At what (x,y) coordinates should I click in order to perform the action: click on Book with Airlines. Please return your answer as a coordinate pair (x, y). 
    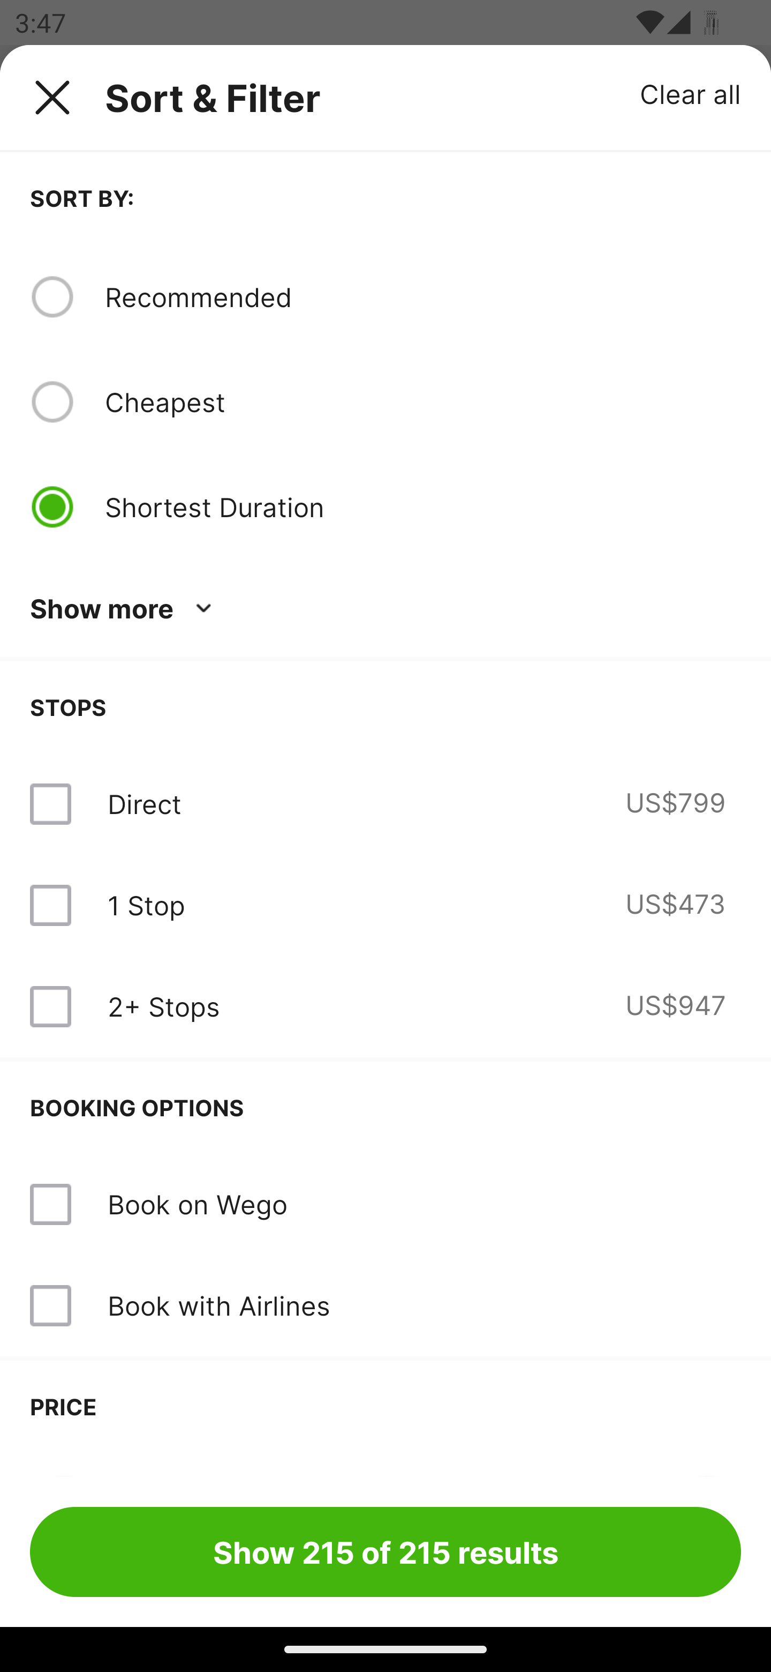
    Looking at the image, I should click on (218, 1305).